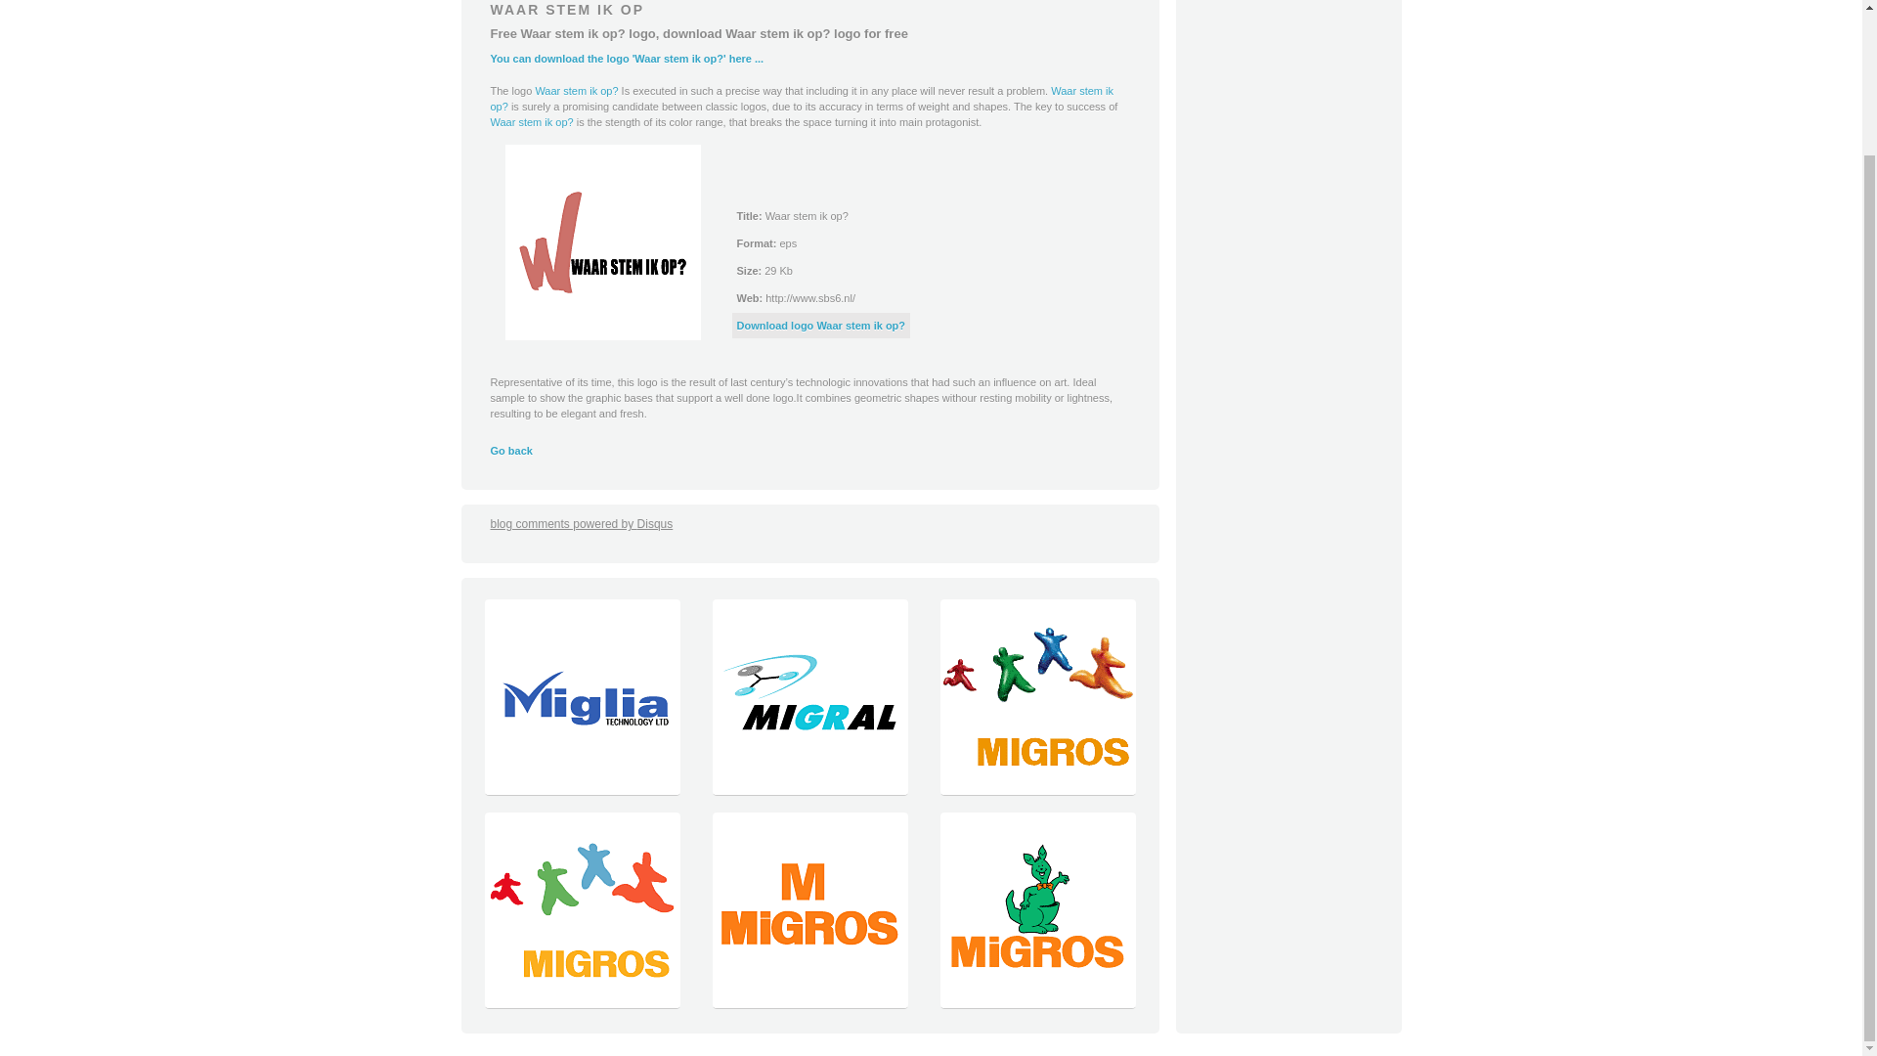 The width and height of the screenshot is (1877, 1056). What do you see at coordinates (809, 790) in the screenshot?
I see `Download Logo Migral` at bounding box center [809, 790].